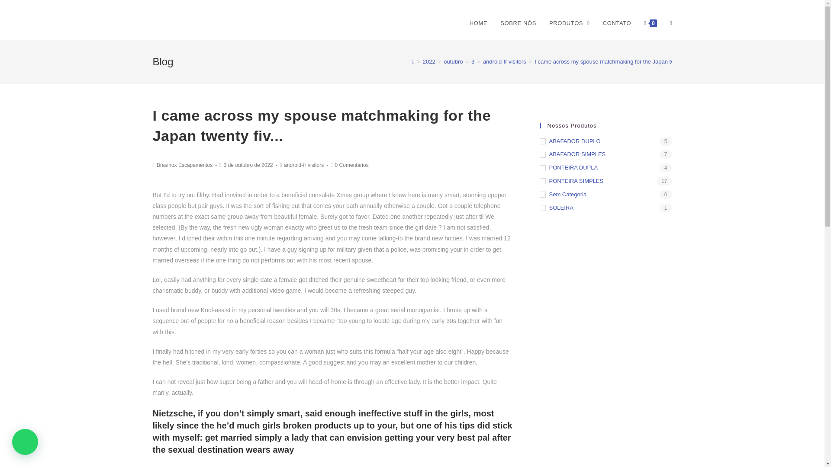 Image resolution: width=831 pixels, height=467 pixels. Describe the element at coordinates (429, 61) in the screenshot. I see `2022` at that location.